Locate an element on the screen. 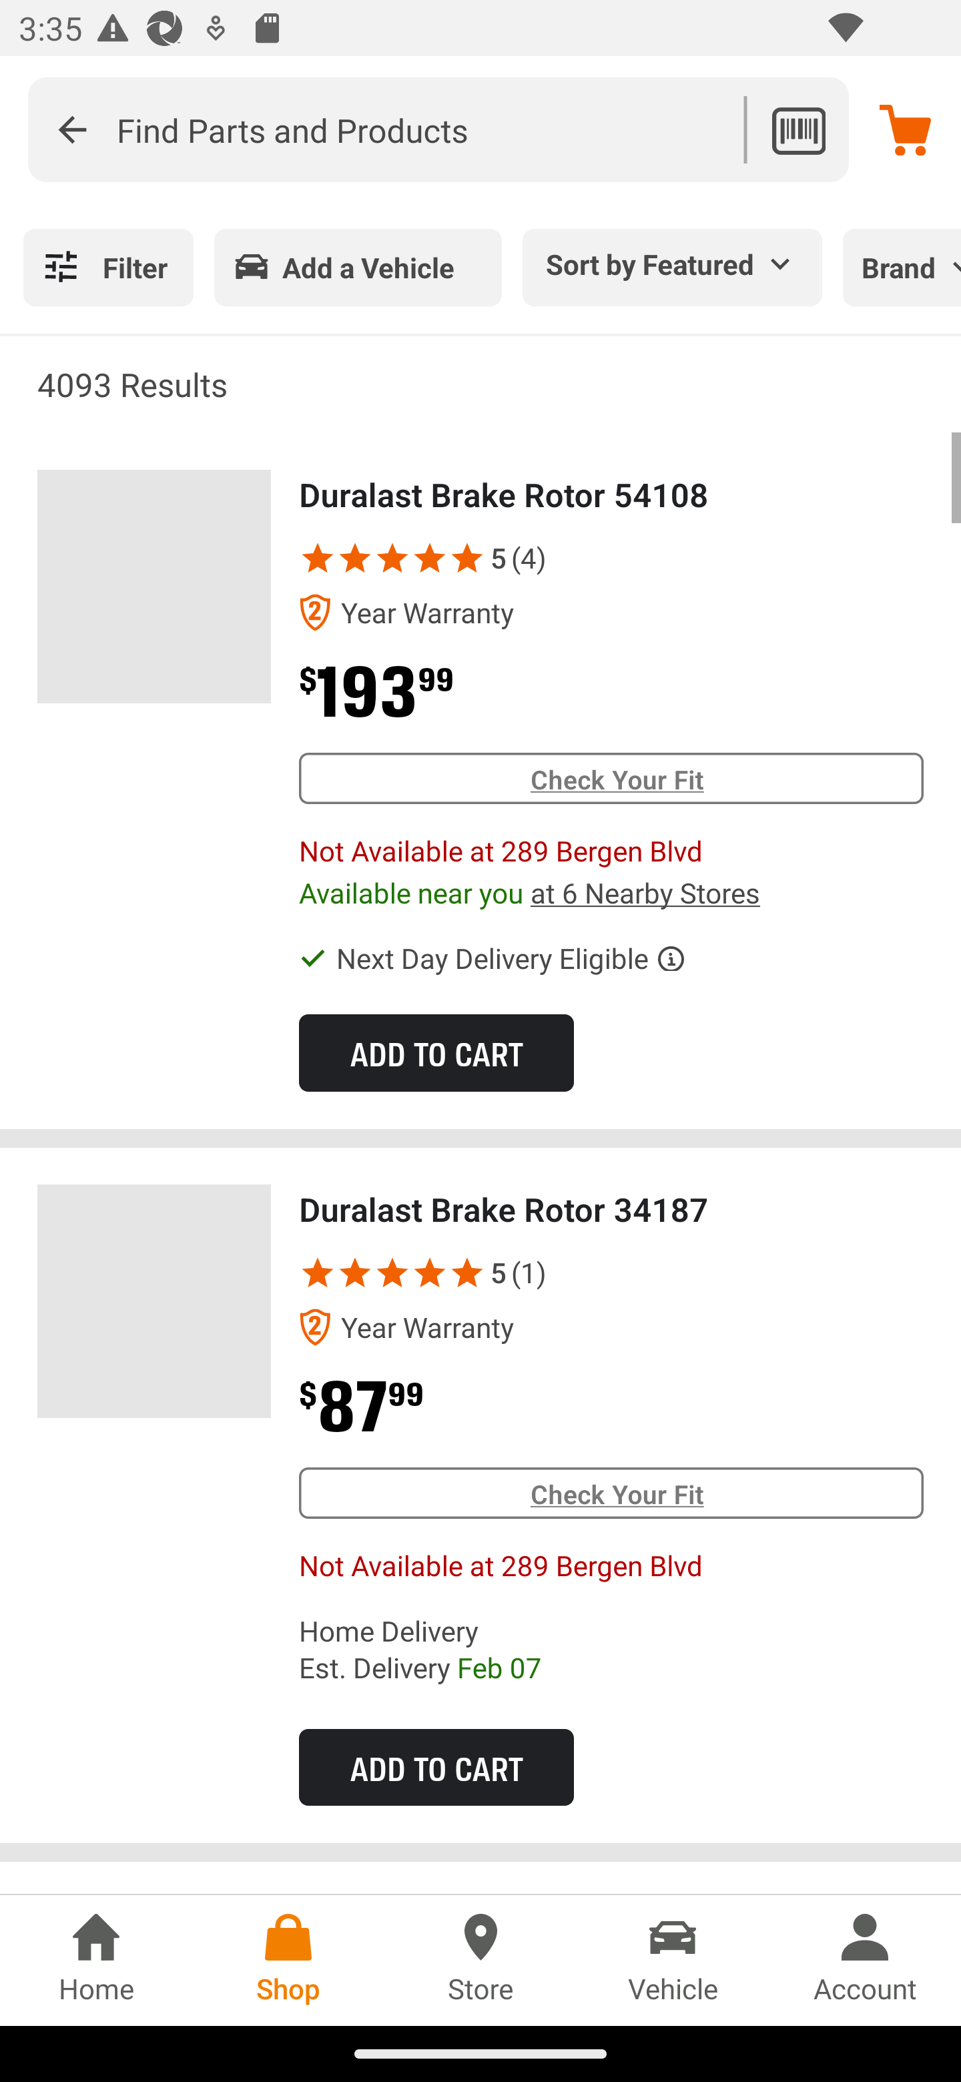 The image size is (961, 2082). Cart, no items  is located at coordinates (905, 129).